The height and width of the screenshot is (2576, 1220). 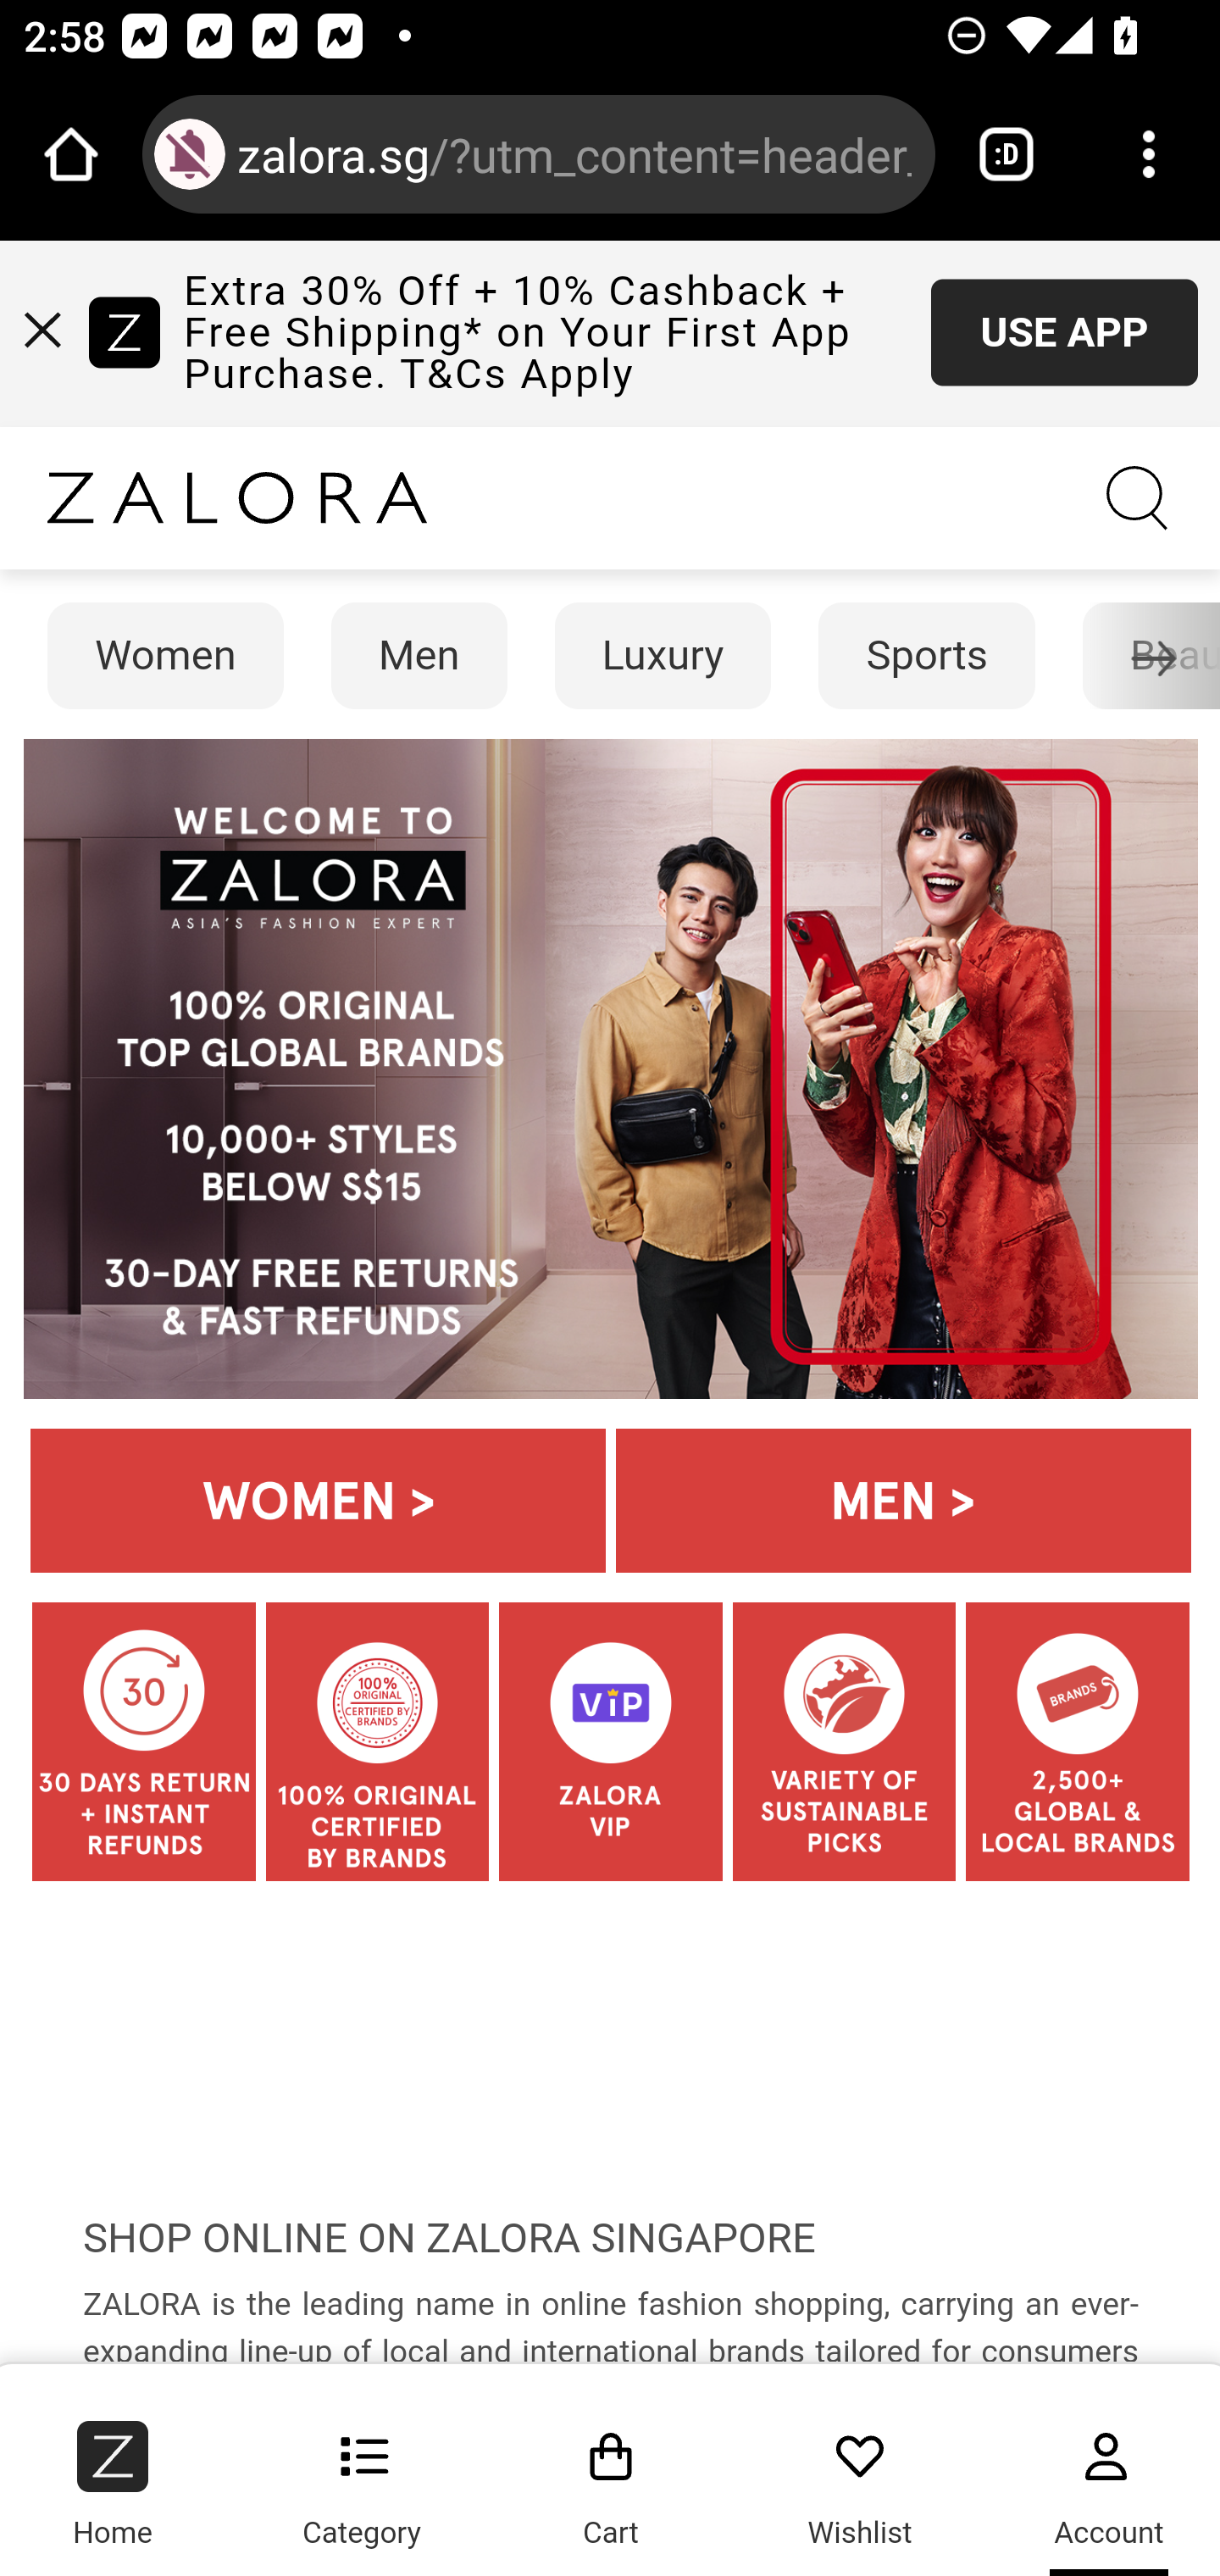 I want to click on Home, so click(x=119, y=2473).